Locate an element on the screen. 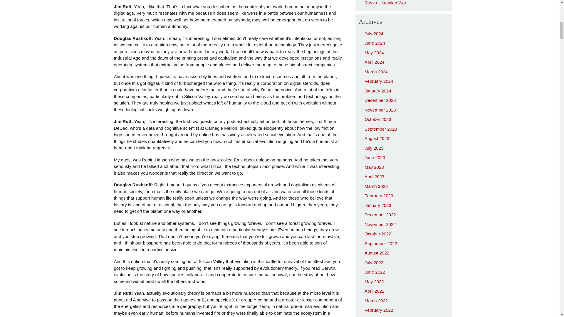 The width and height of the screenshot is (564, 317). November 2022 is located at coordinates (380, 224).